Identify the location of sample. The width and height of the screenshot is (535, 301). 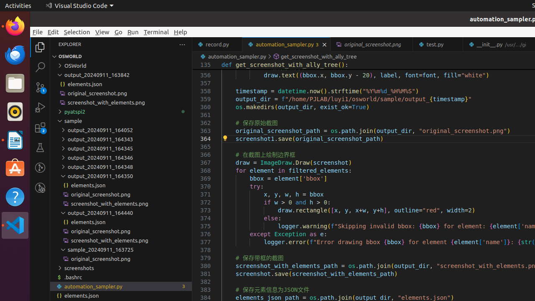
(121, 121).